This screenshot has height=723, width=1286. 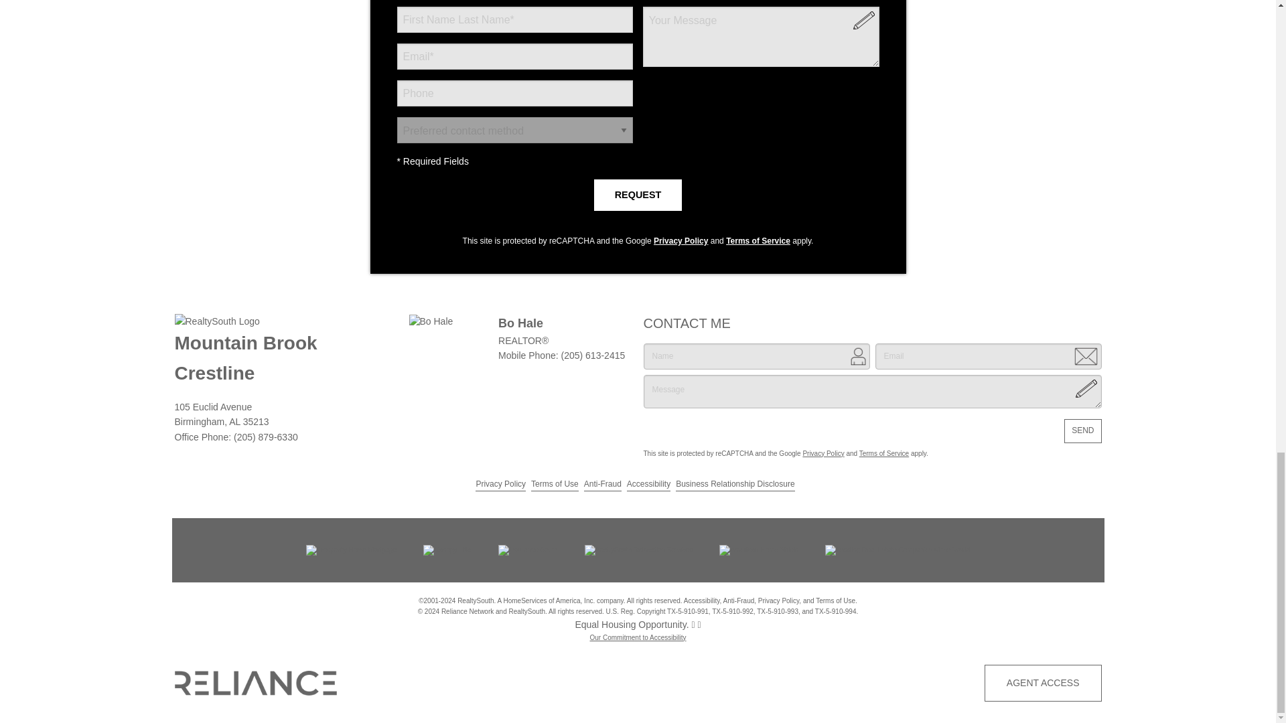 I want to click on REQUEST, so click(x=638, y=194).